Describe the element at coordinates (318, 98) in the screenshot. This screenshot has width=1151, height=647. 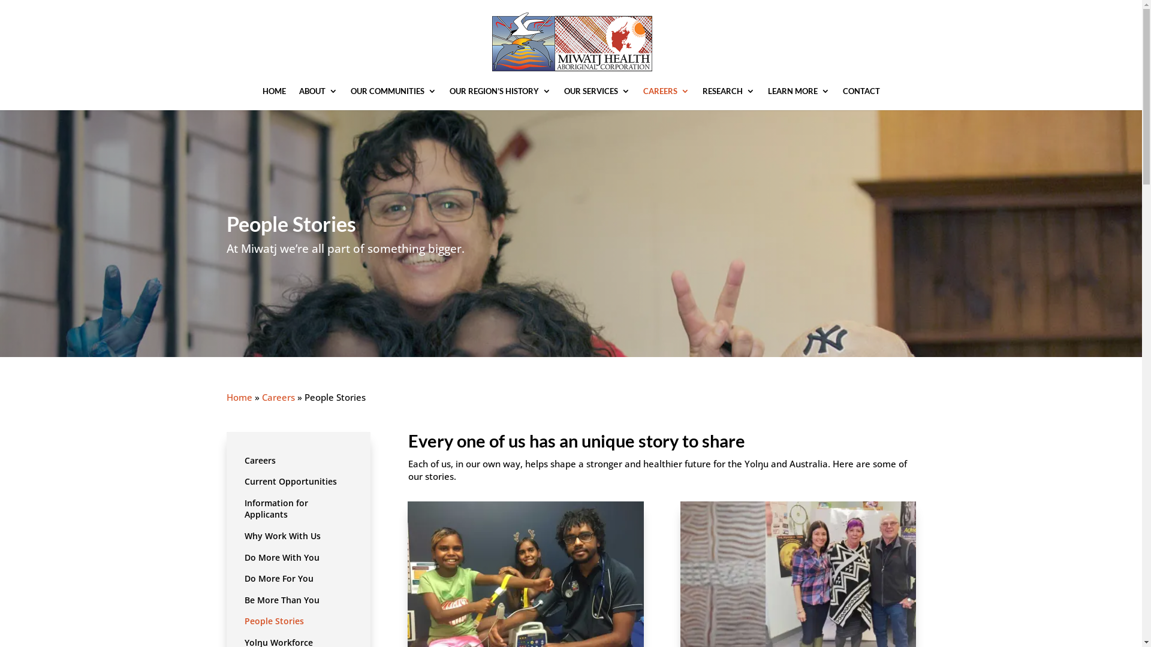
I see `ABOUT` at that location.